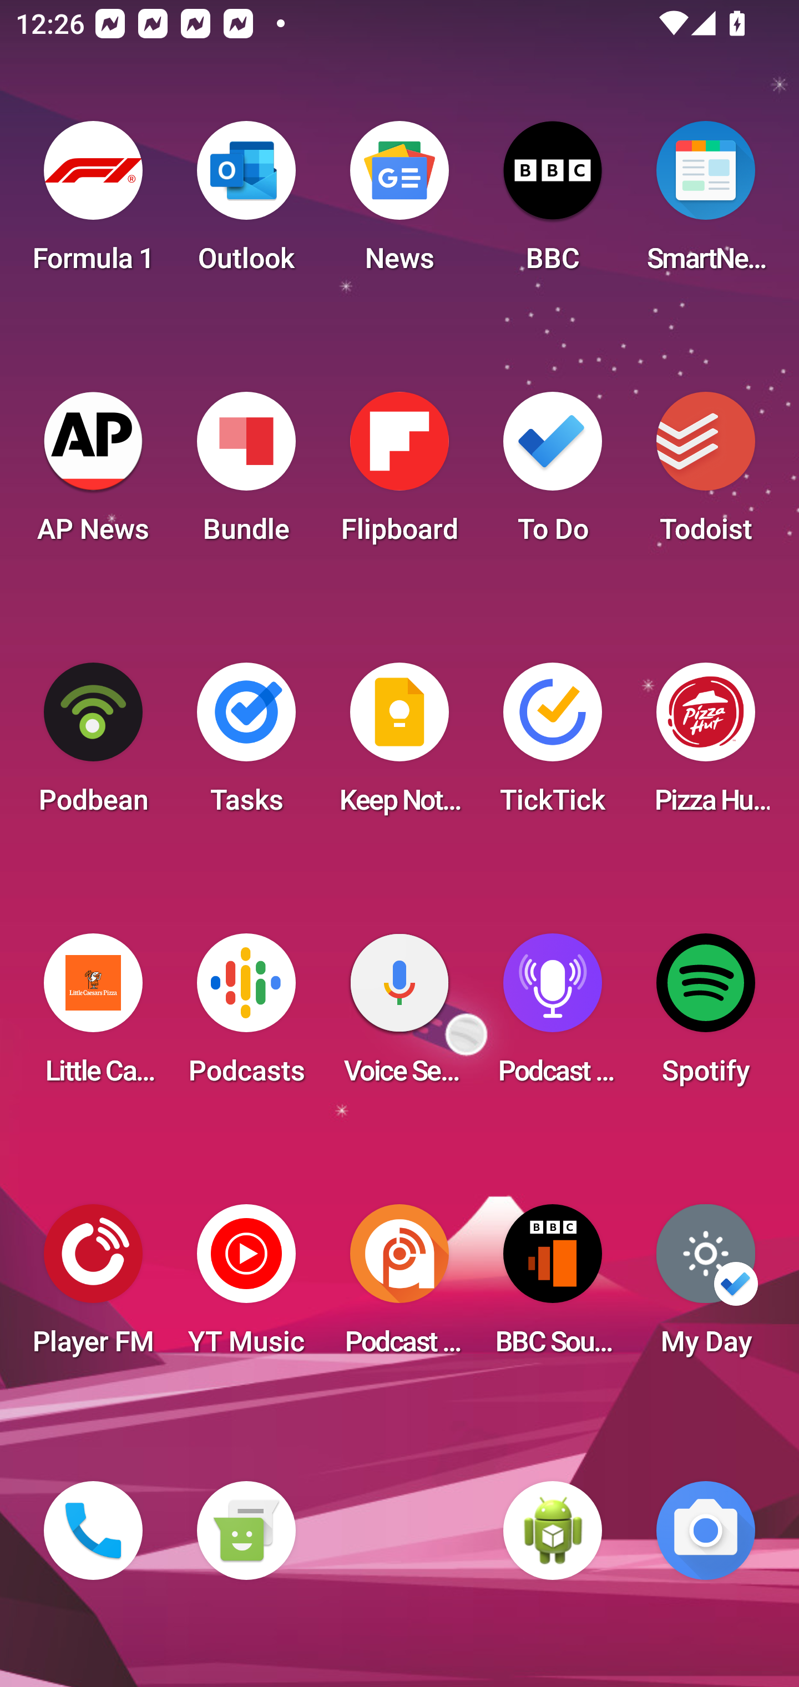 This screenshot has height=1687, width=799. I want to click on BBC, so click(553, 203).